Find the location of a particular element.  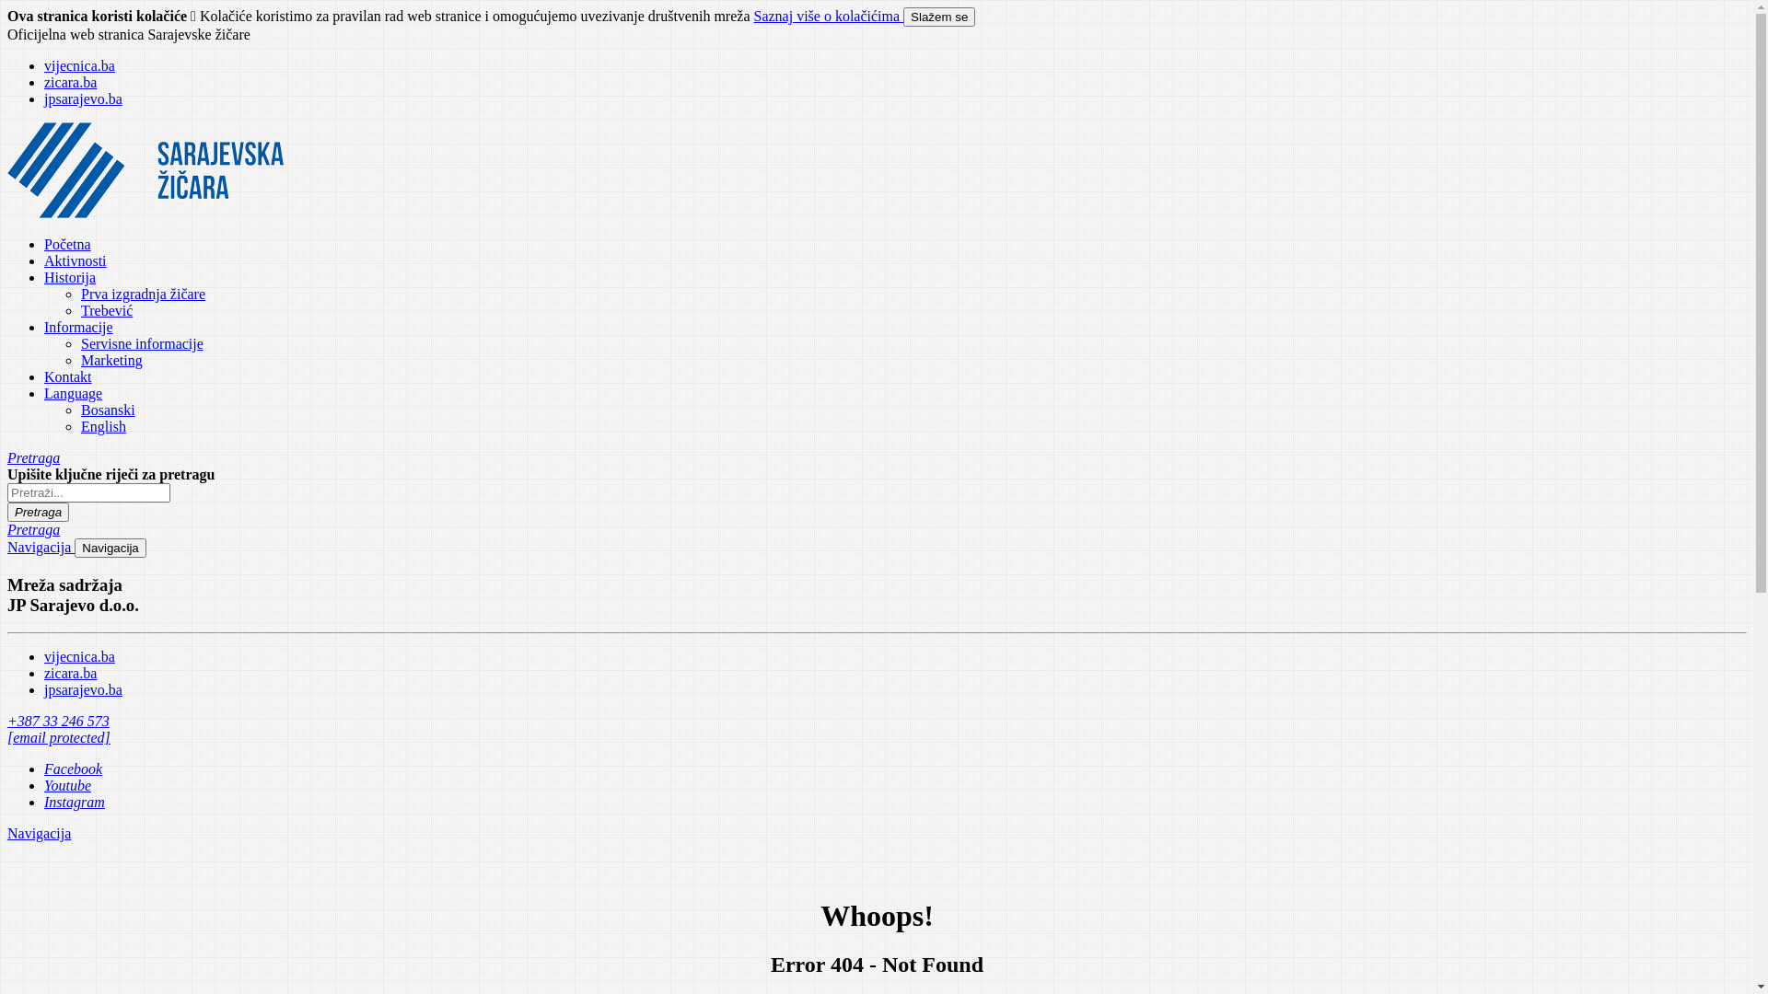

jpsarajevo.ba is located at coordinates (83, 690).